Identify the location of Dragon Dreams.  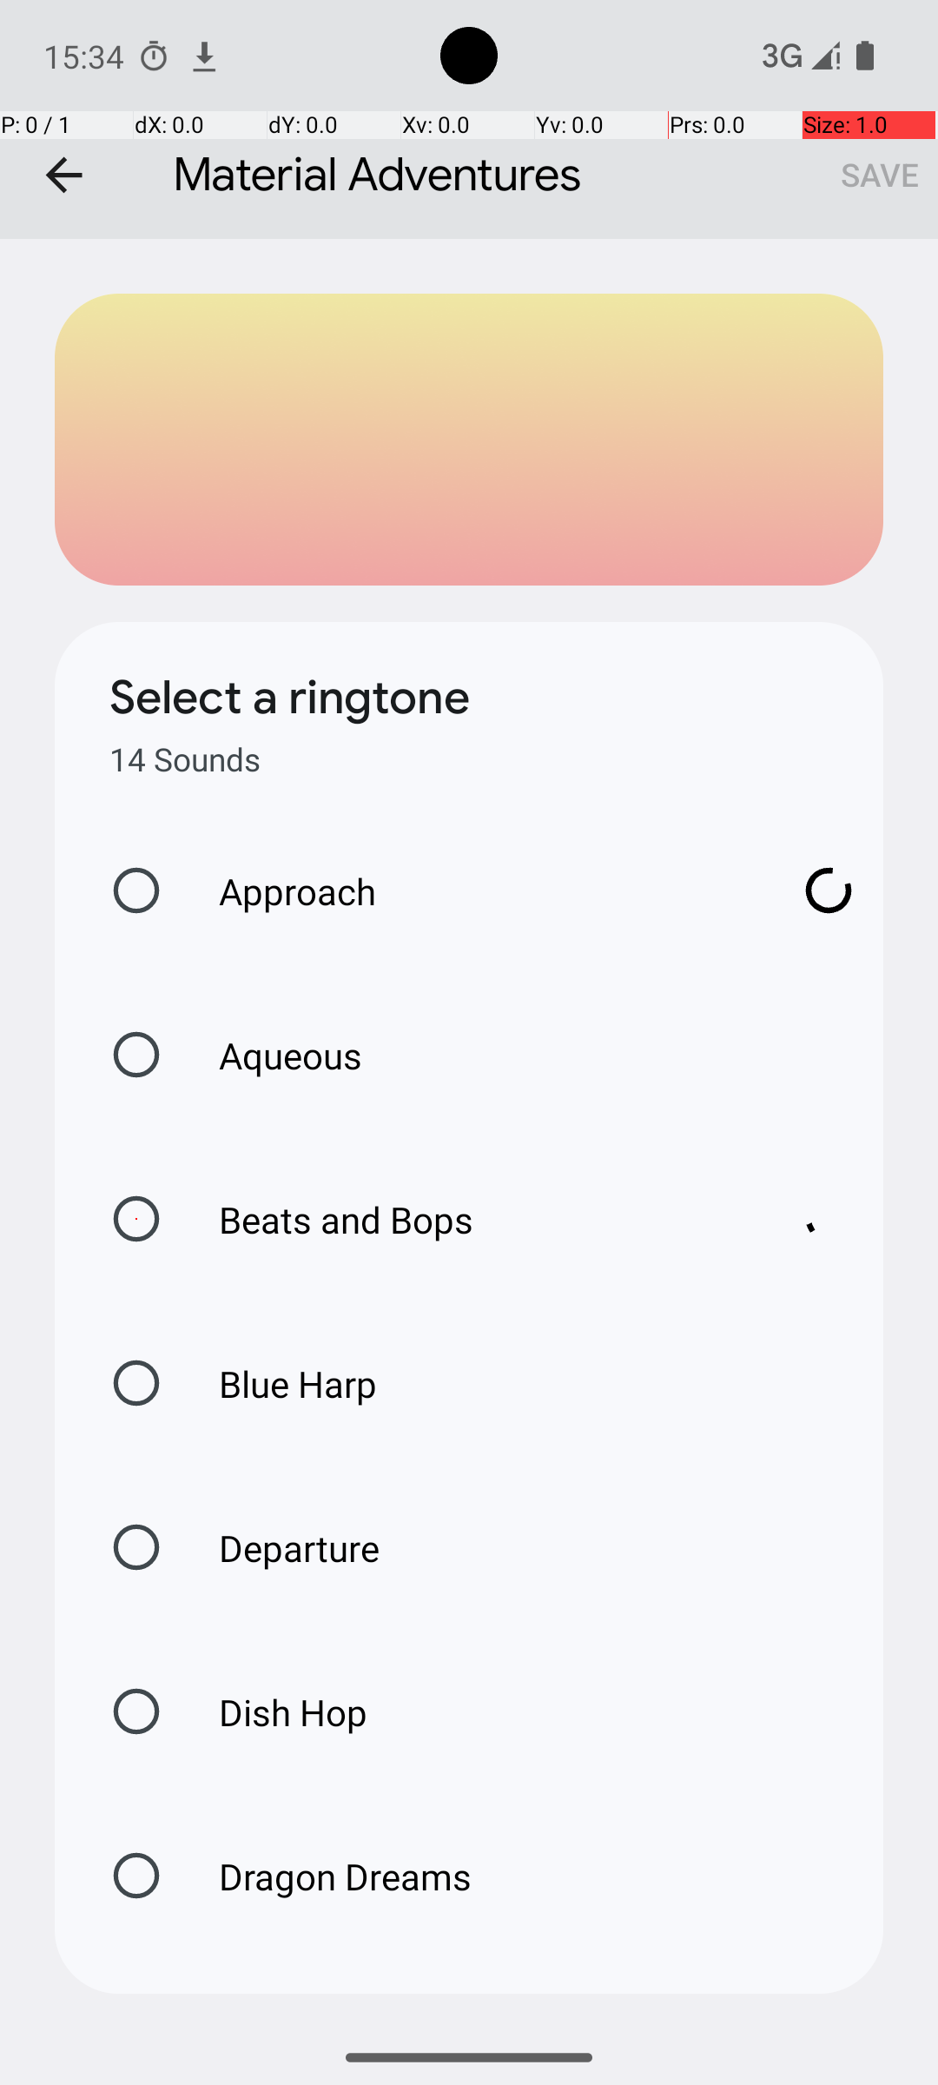
(327, 1876).